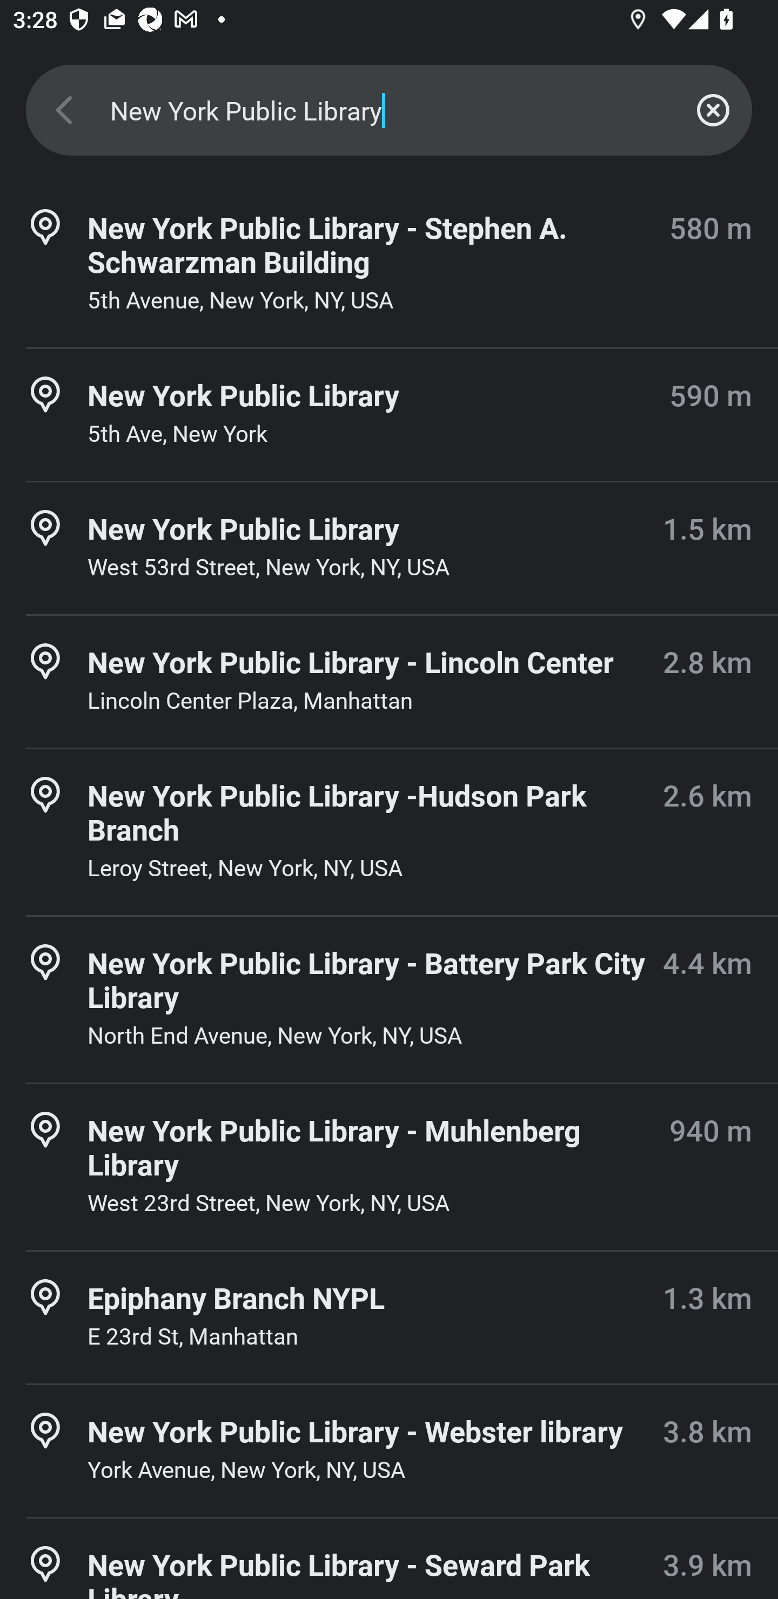 This screenshot has height=1599, width=778. What do you see at coordinates (389, 415) in the screenshot?
I see `New York Public Library 590 m 5th Ave, New York` at bounding box center [389, 415].